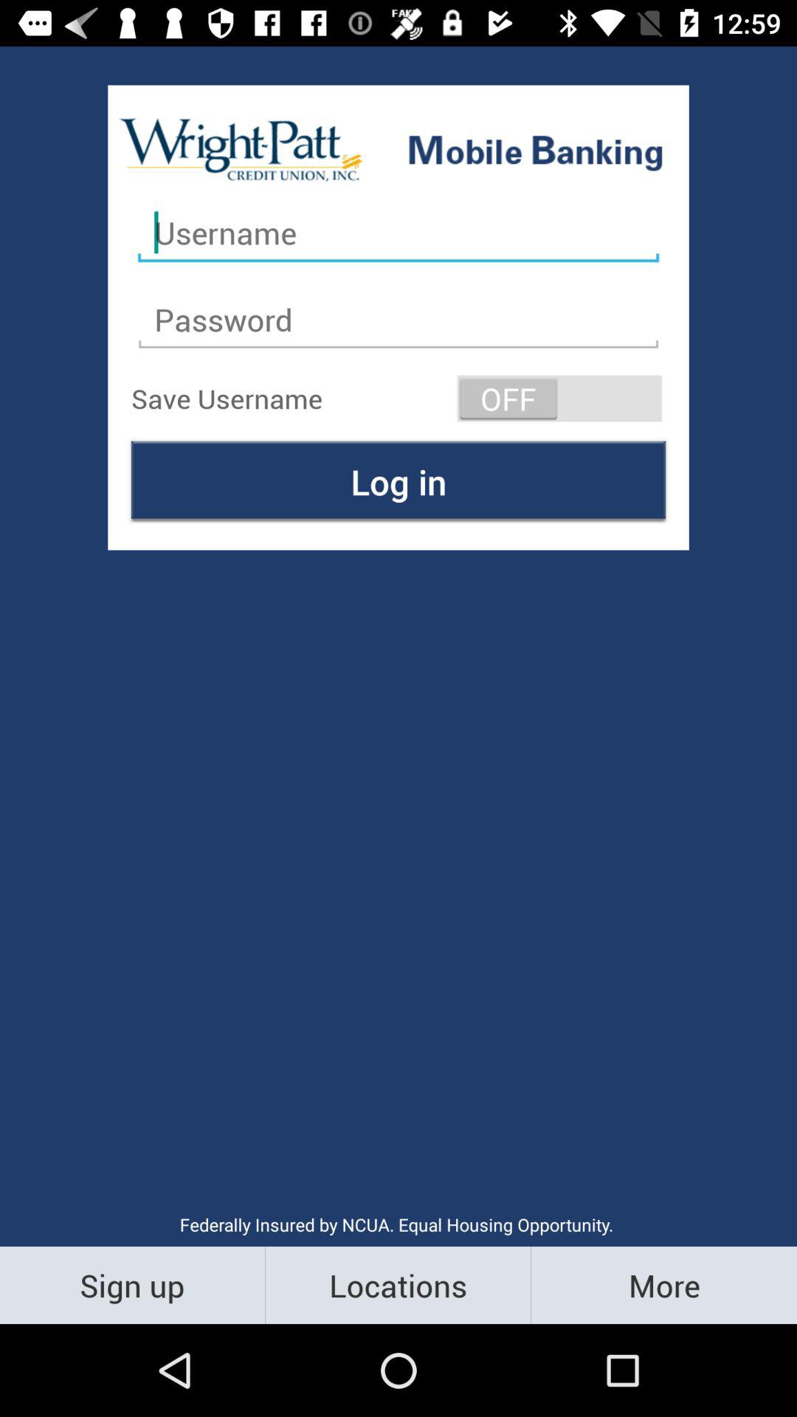  What do you see at coordinates (398, 481) in the screenshot?
I see `jump until log in item` at bounding box center [398, 481].